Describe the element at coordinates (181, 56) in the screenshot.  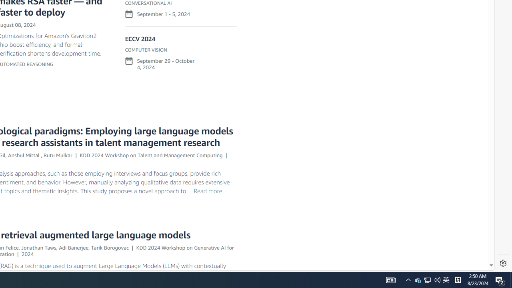
I see `ECCV 2024COMPUTER VISIONSeptember 29 - October 4, 2024` at that location.